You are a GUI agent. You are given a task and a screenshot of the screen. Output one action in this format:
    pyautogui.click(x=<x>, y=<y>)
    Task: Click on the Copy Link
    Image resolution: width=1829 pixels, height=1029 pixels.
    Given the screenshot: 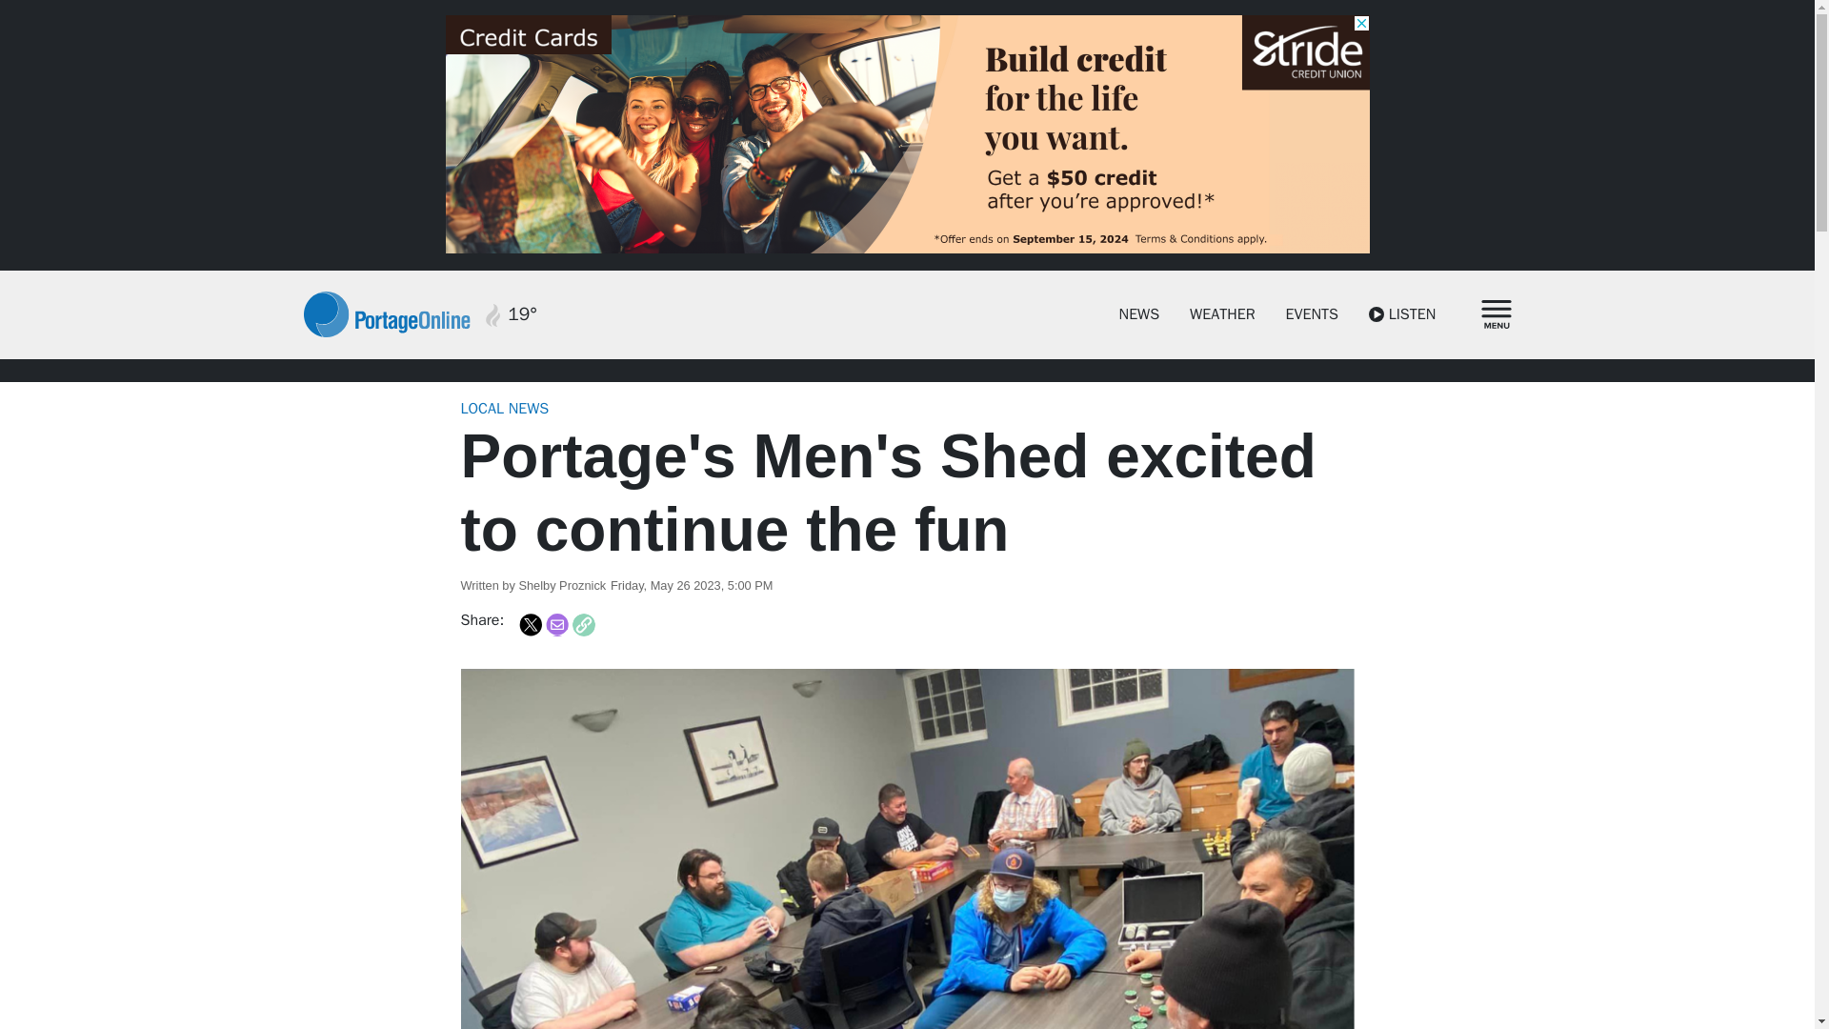 What is the action you would take?
    pyautogui.click(x=583, y=625)
    